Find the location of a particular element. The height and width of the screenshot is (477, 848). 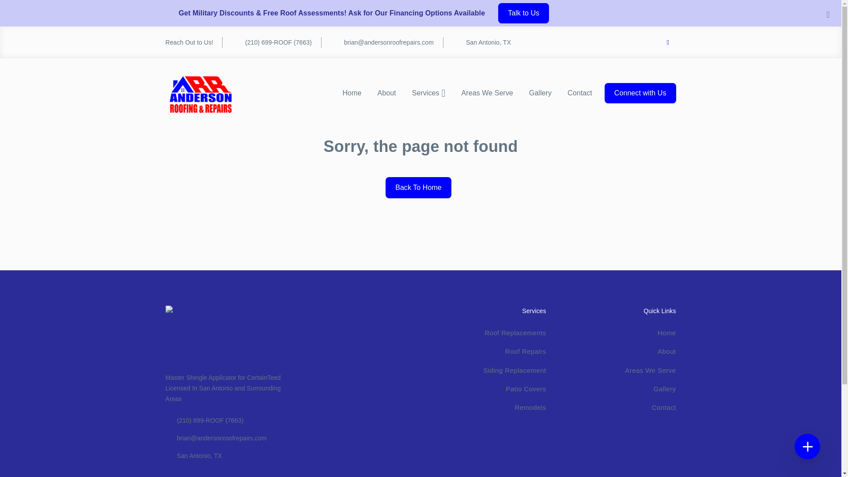

Remodels is located at coordinates (530, 407).